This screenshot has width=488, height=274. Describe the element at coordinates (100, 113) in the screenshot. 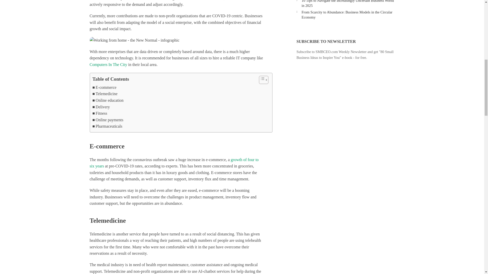

I see `Fitness` at that location.